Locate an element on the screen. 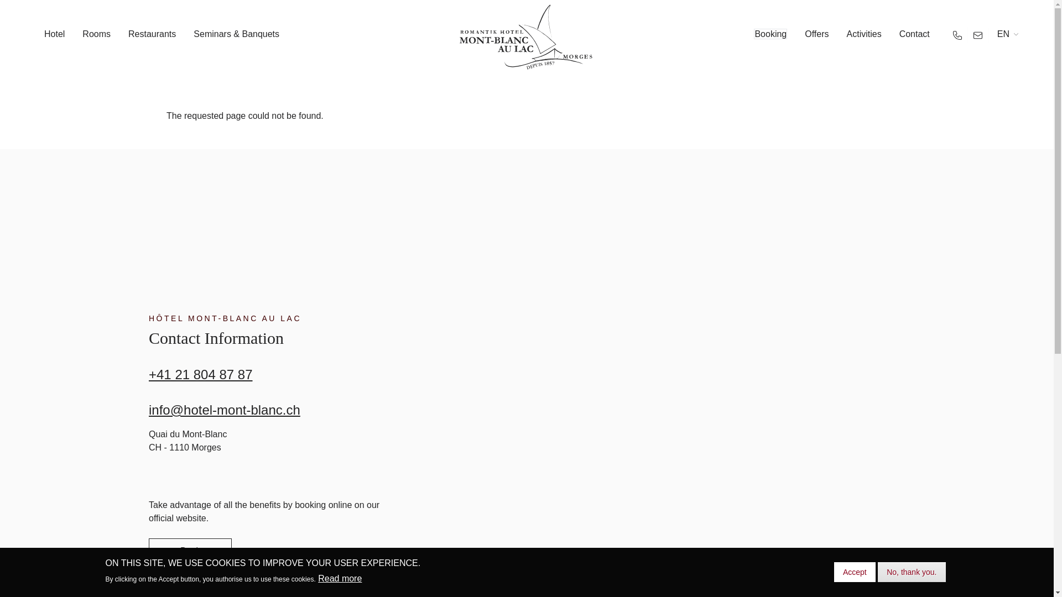 The width and height of the screenshot is (1062, 597). Restaurants is located at coordinates (152, 34).